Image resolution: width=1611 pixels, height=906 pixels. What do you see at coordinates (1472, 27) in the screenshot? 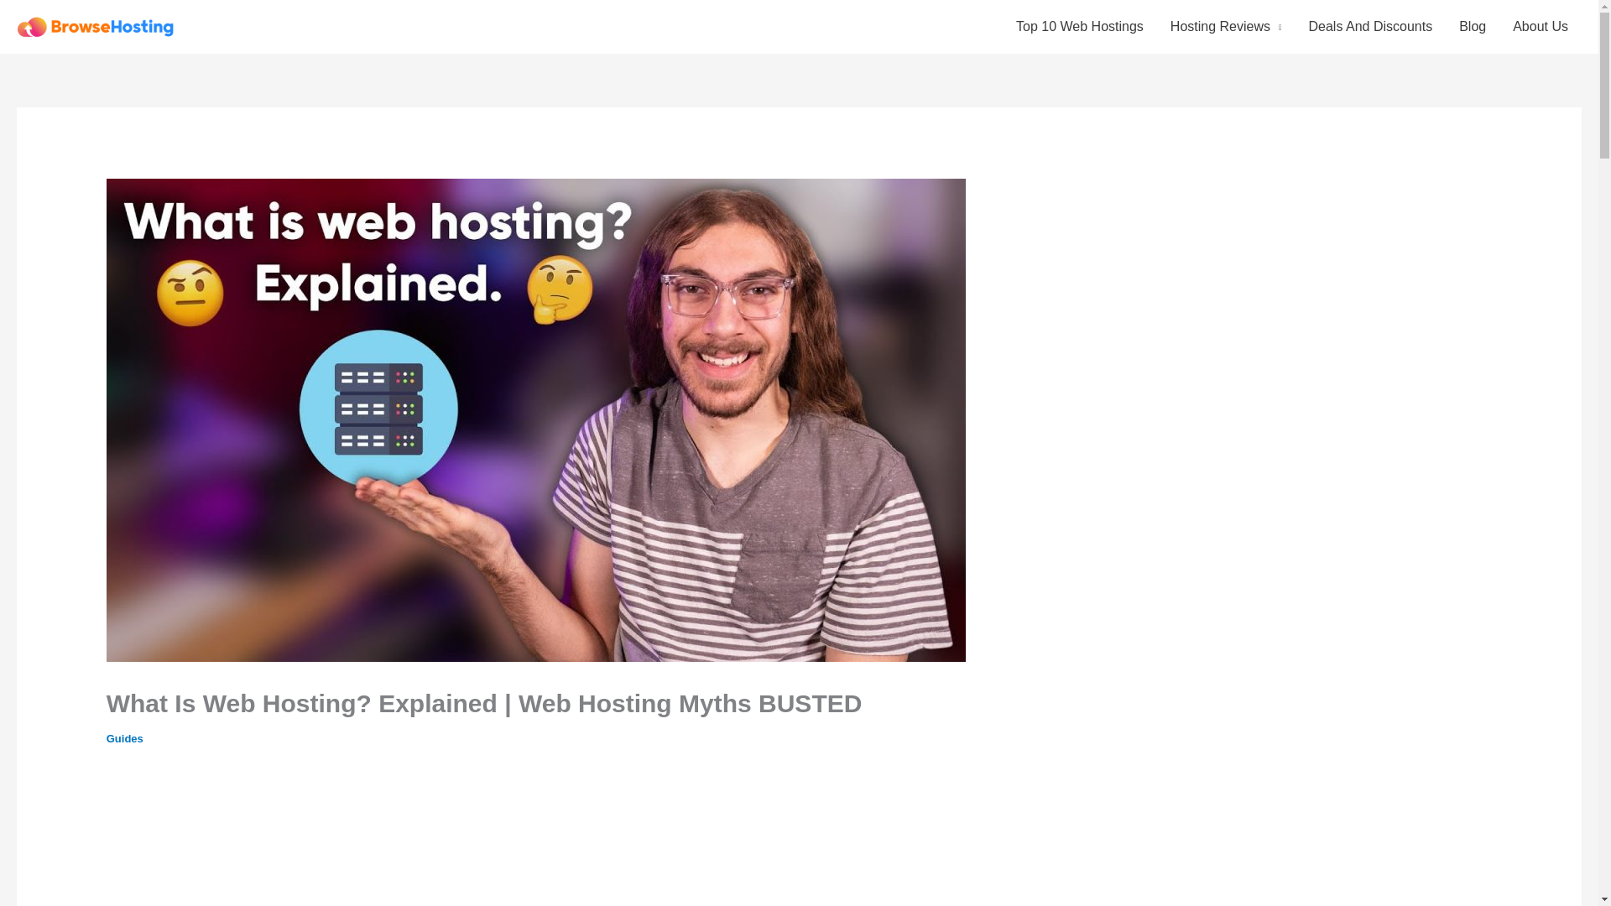
I see `Blog` at bounding box center [1472, 27].